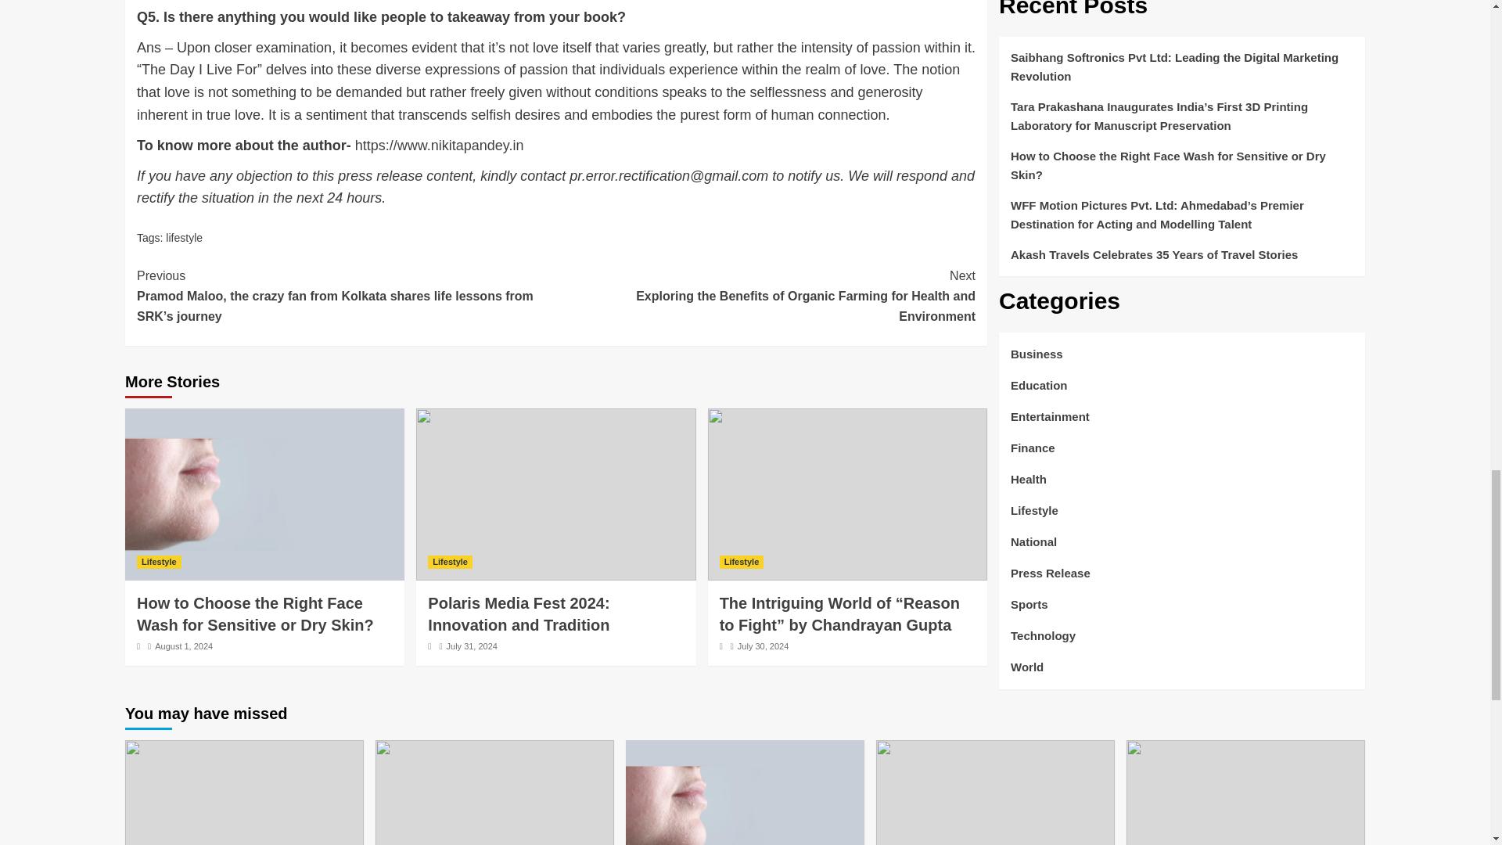 The image size is (1502, 845). What do you see at coordinates (763, 645) in the screenshot?
I see `July 30, 2024` at bounding box center [763, 645].